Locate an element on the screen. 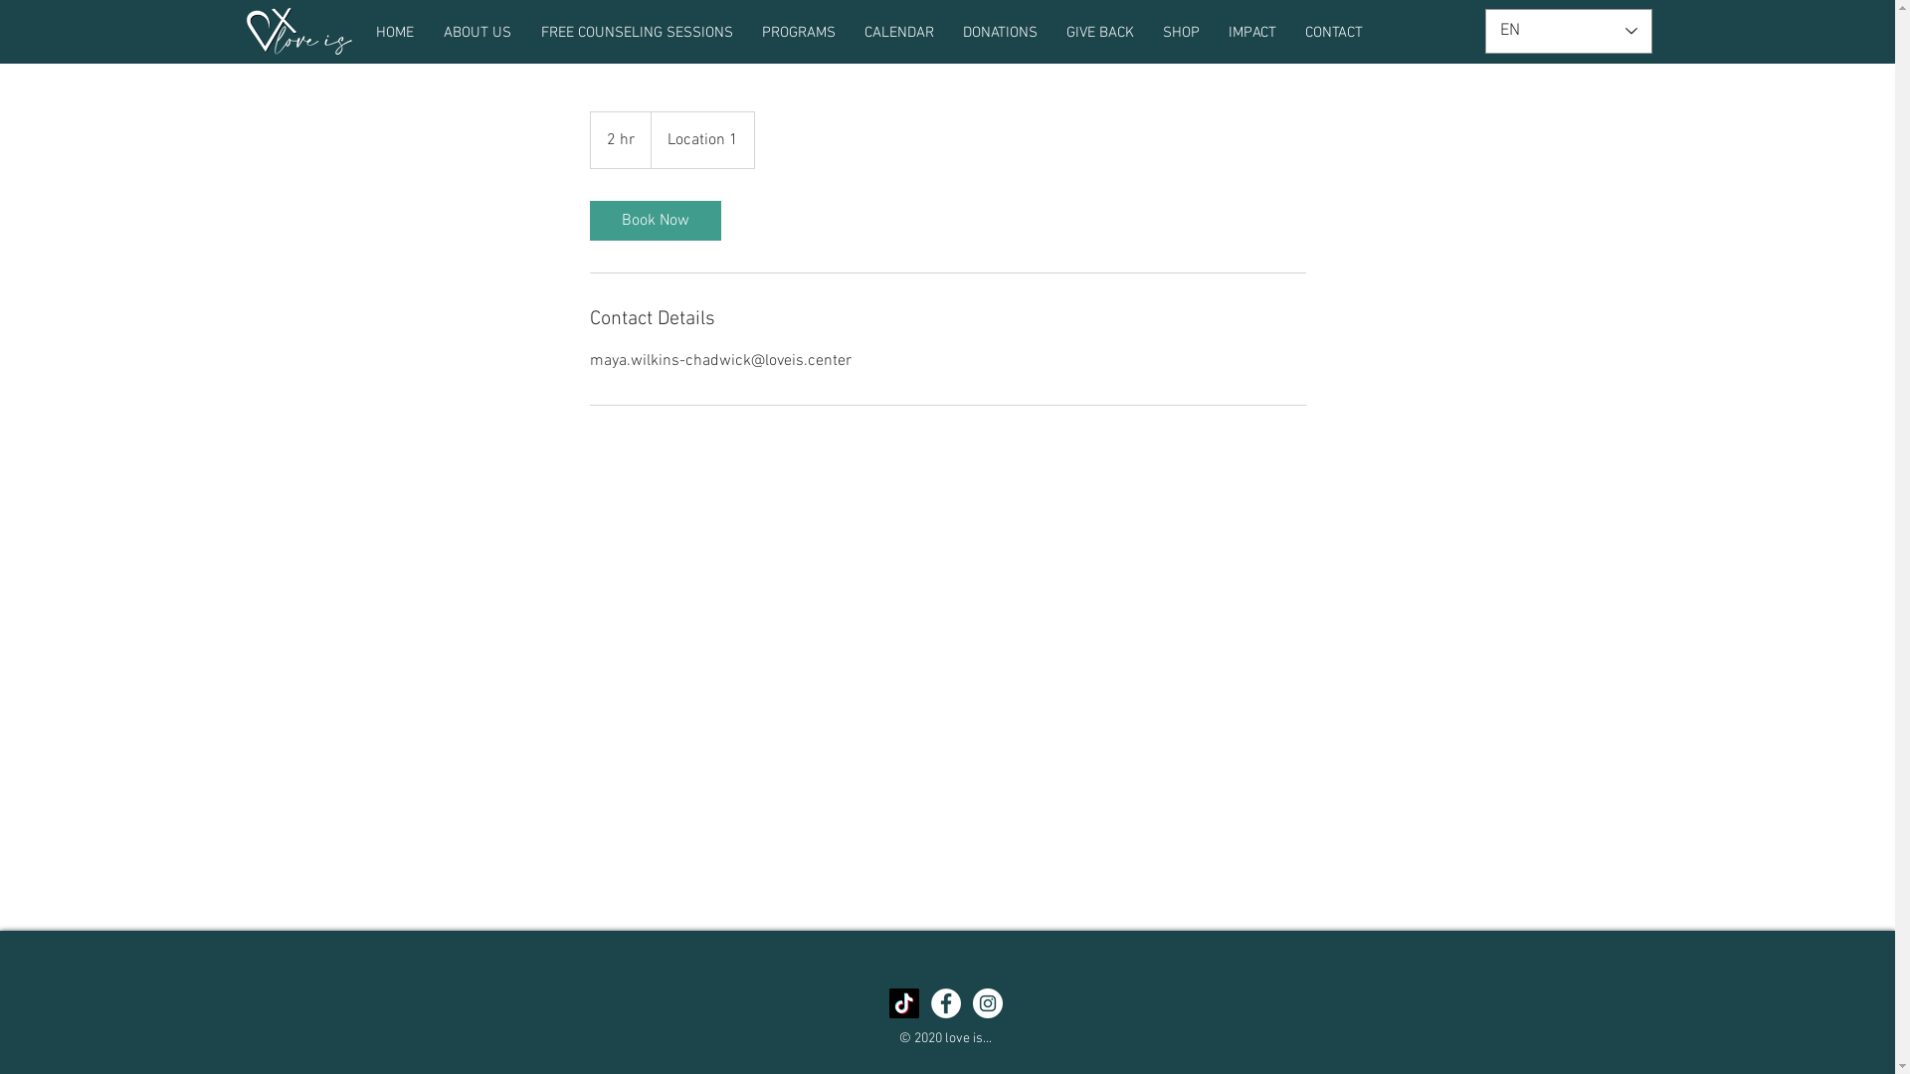  IMPACT is located at coordinates (1251, 33).